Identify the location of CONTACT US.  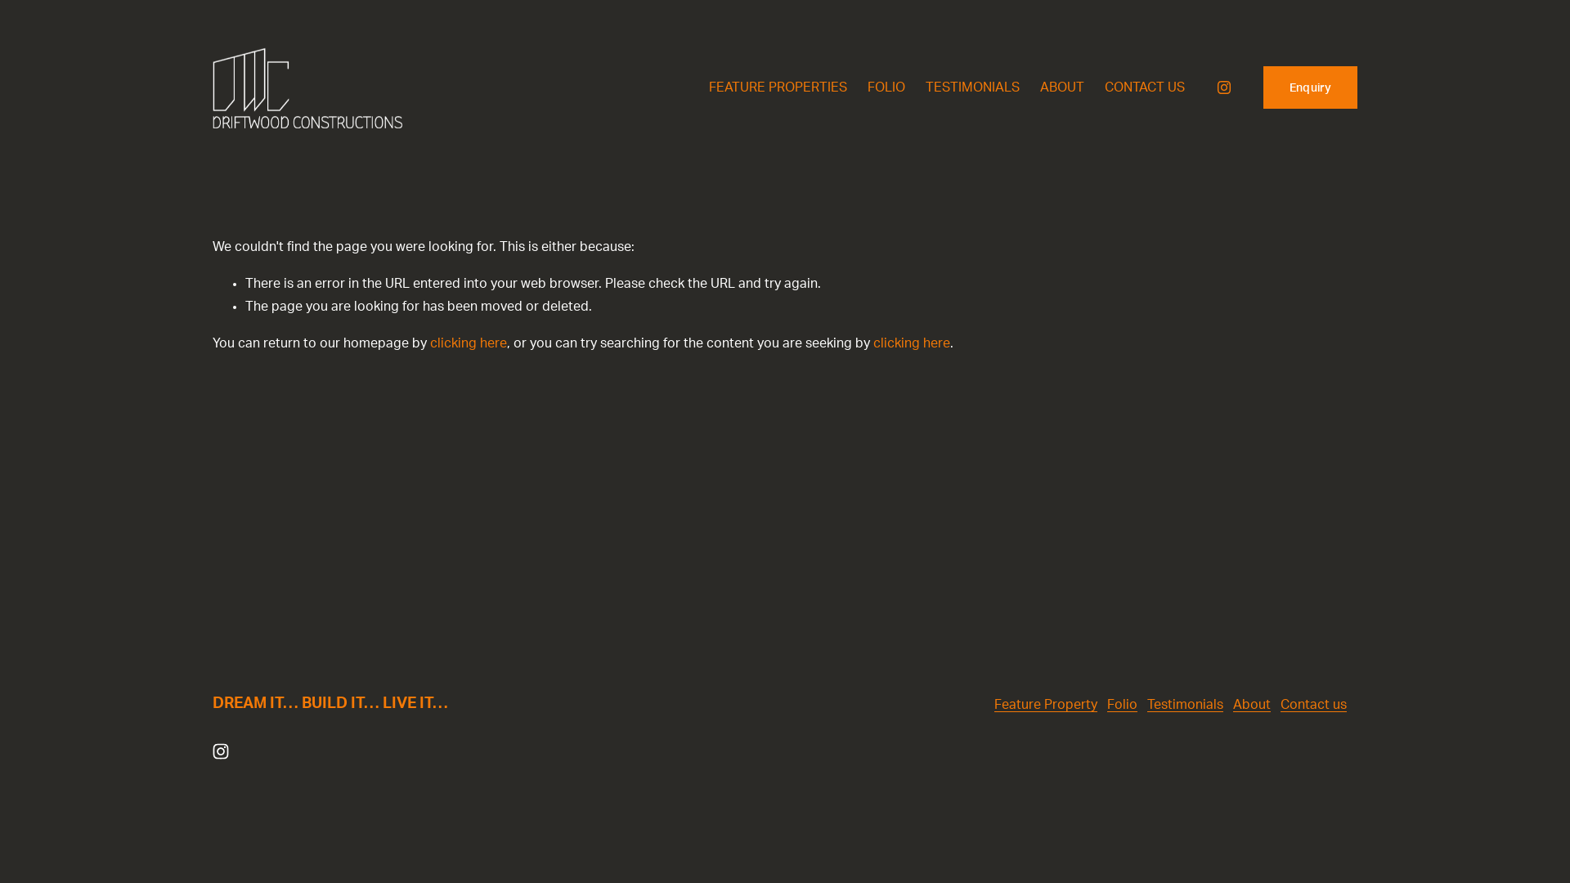
(1145, 87).